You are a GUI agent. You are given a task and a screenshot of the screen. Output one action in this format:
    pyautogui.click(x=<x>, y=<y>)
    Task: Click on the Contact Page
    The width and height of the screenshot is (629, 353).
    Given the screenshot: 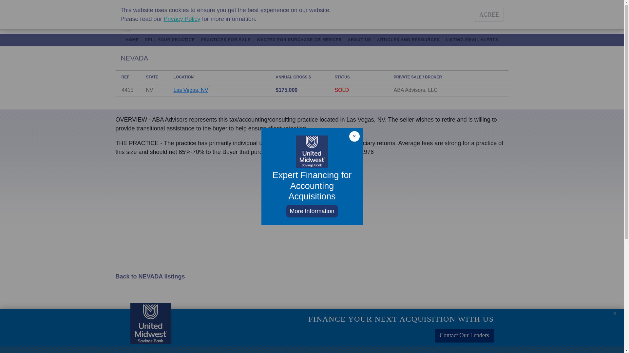 What is the action you would take?
    pyautogui.click(x=307, y=4)
    